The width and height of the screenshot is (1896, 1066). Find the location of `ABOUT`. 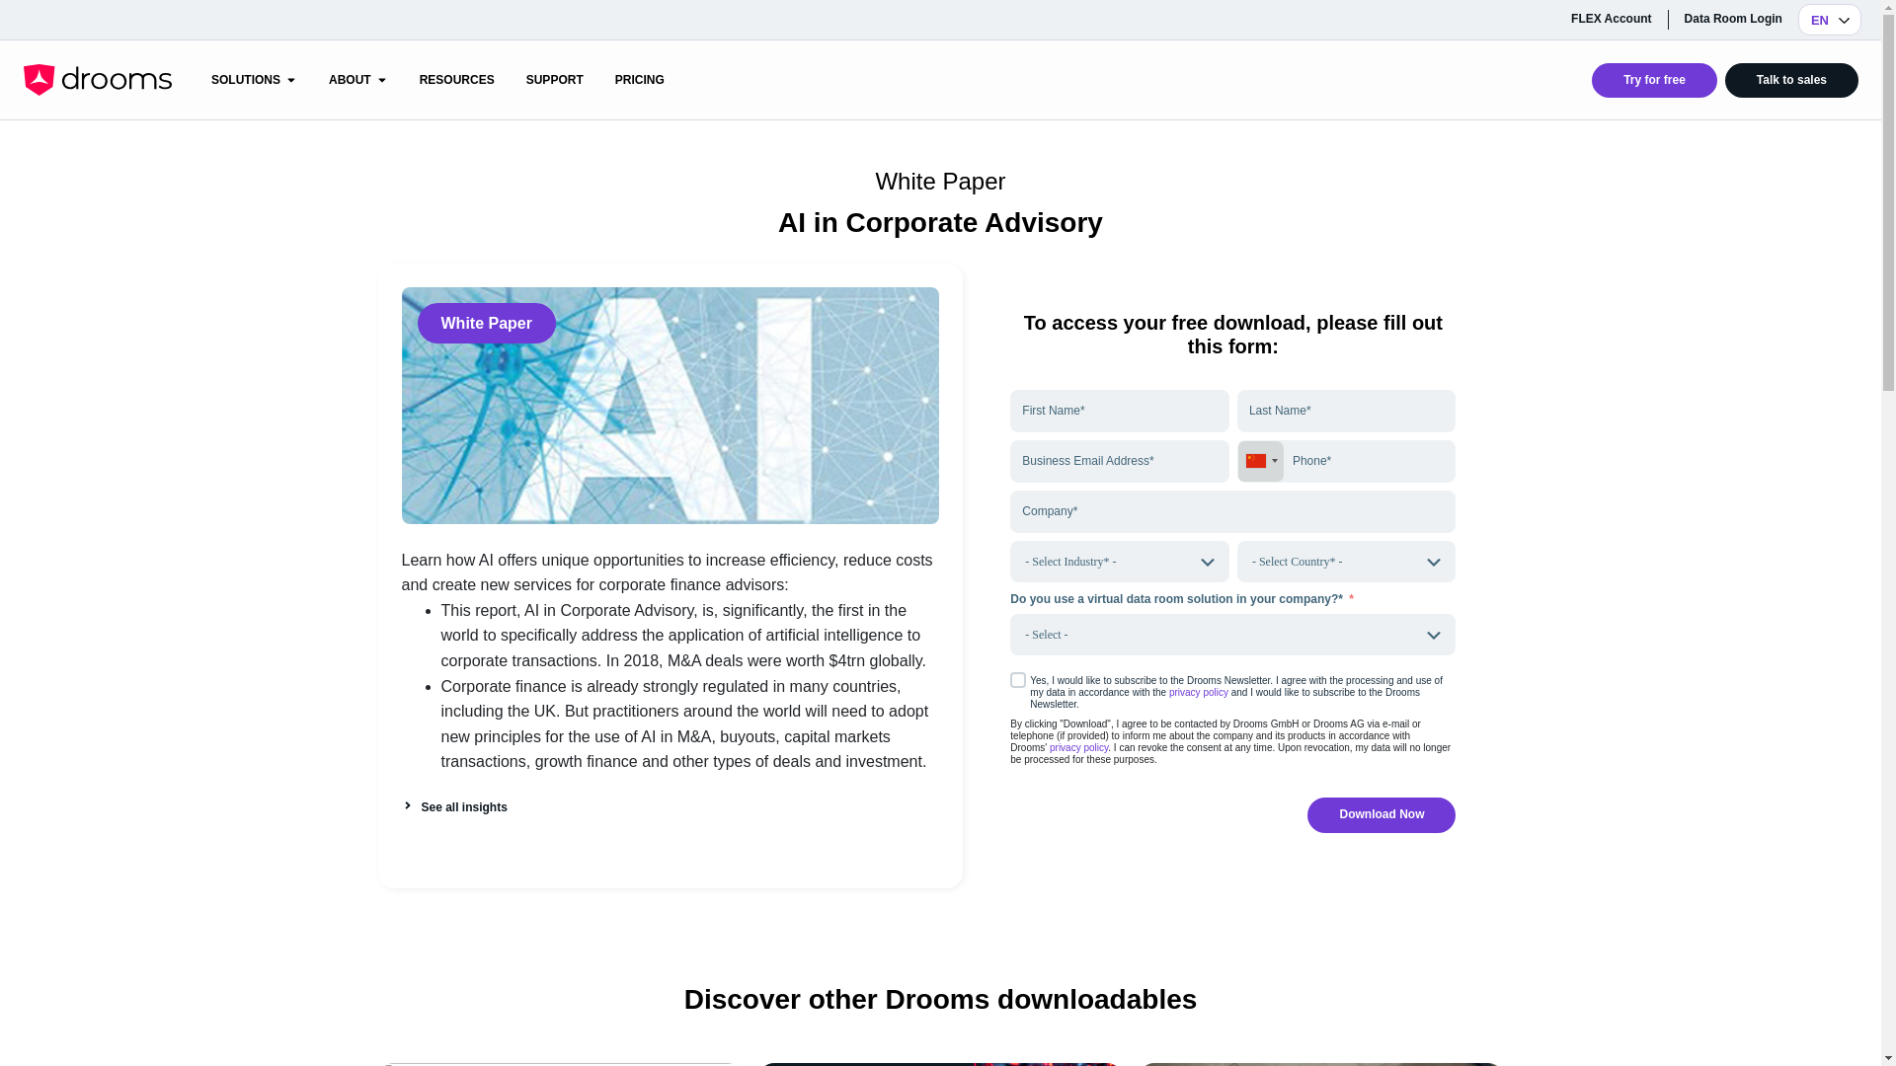

ABOUT is located at coordinates (350, 80).